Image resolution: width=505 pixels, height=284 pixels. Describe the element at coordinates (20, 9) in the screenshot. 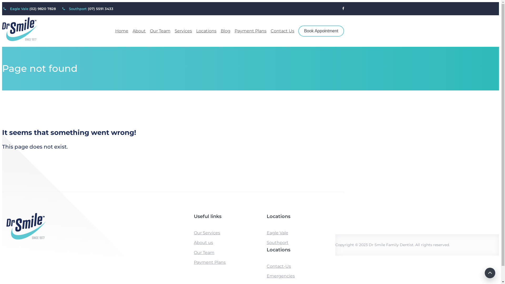

I see `Eagle Vale` at that location.